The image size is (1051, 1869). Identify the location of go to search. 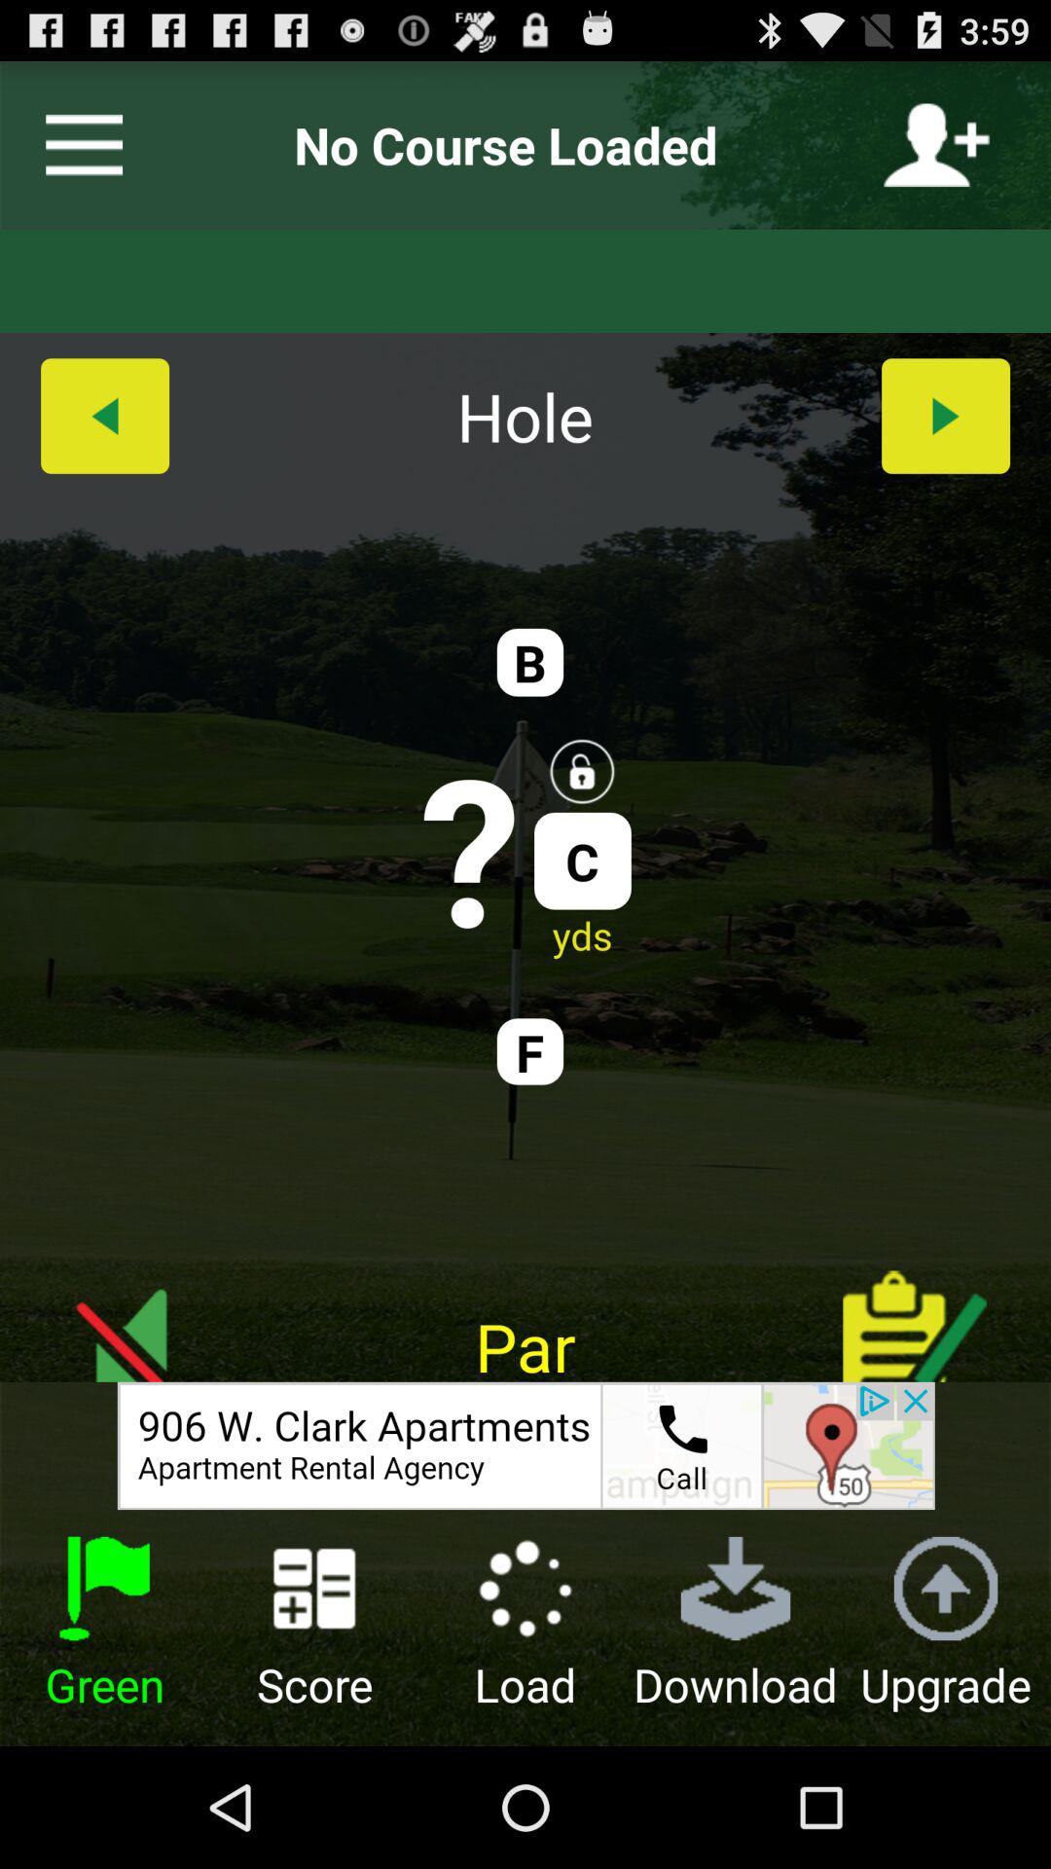
(525, 1446).